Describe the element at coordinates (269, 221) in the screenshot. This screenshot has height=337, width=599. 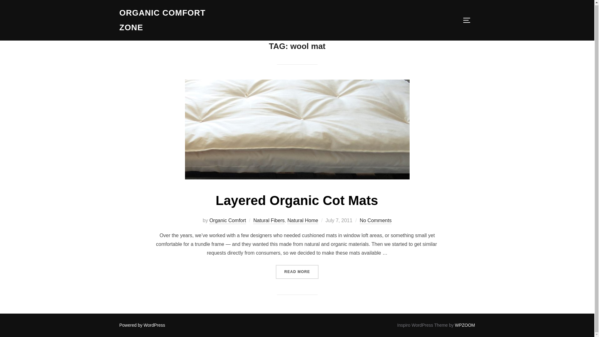
I see `Natural Fibers` at that location.